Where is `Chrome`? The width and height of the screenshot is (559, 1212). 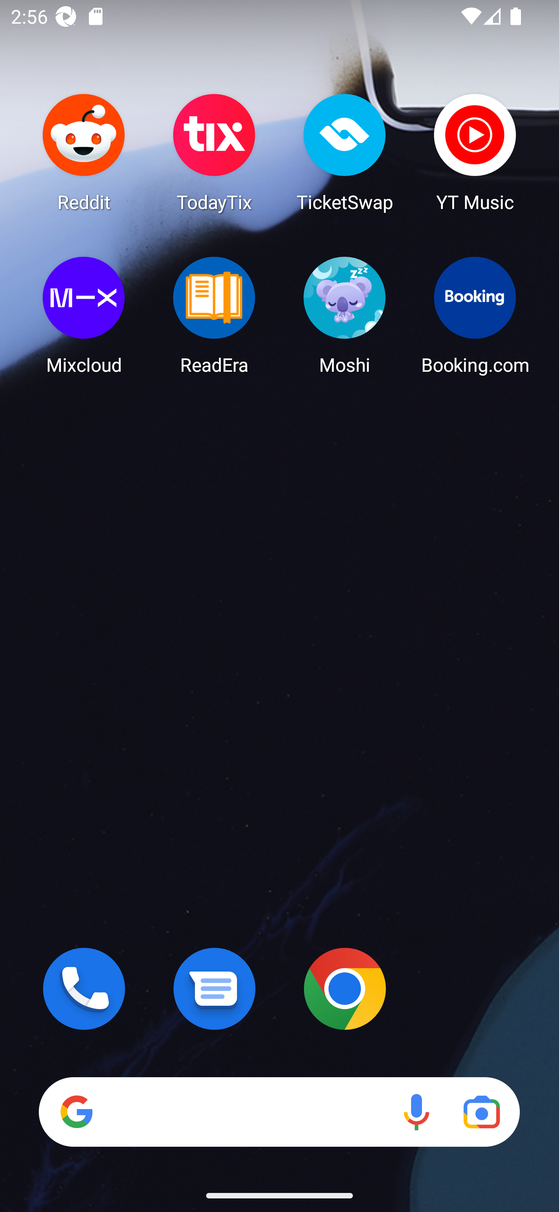
Chrome is located at coordinates (345, 989).